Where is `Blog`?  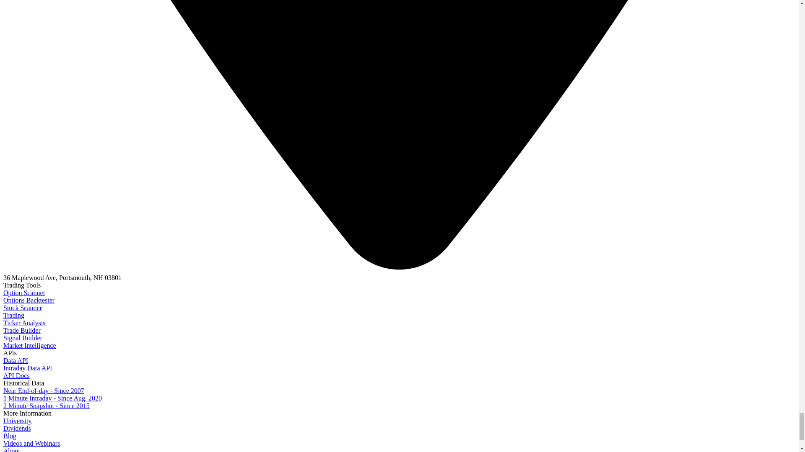 Blog is located at coordinates (9, 435).